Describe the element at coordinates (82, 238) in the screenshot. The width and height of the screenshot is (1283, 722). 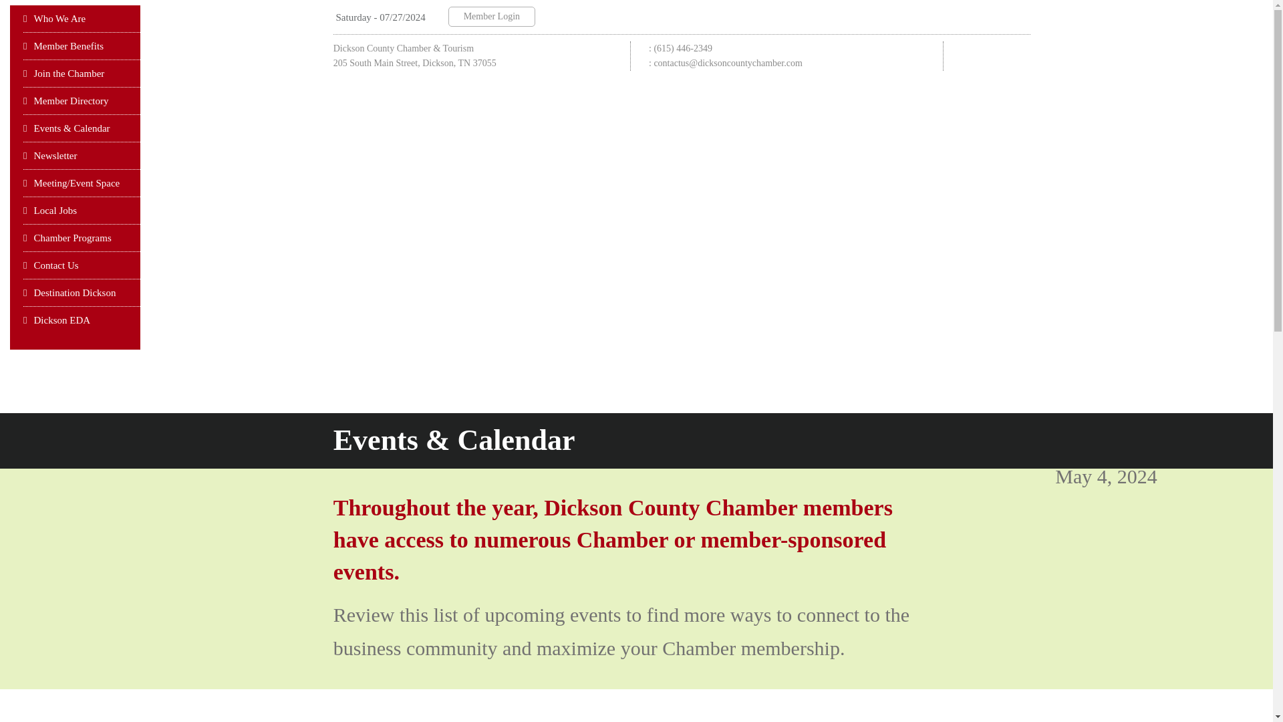
I see `Chamber Programs` at that location.